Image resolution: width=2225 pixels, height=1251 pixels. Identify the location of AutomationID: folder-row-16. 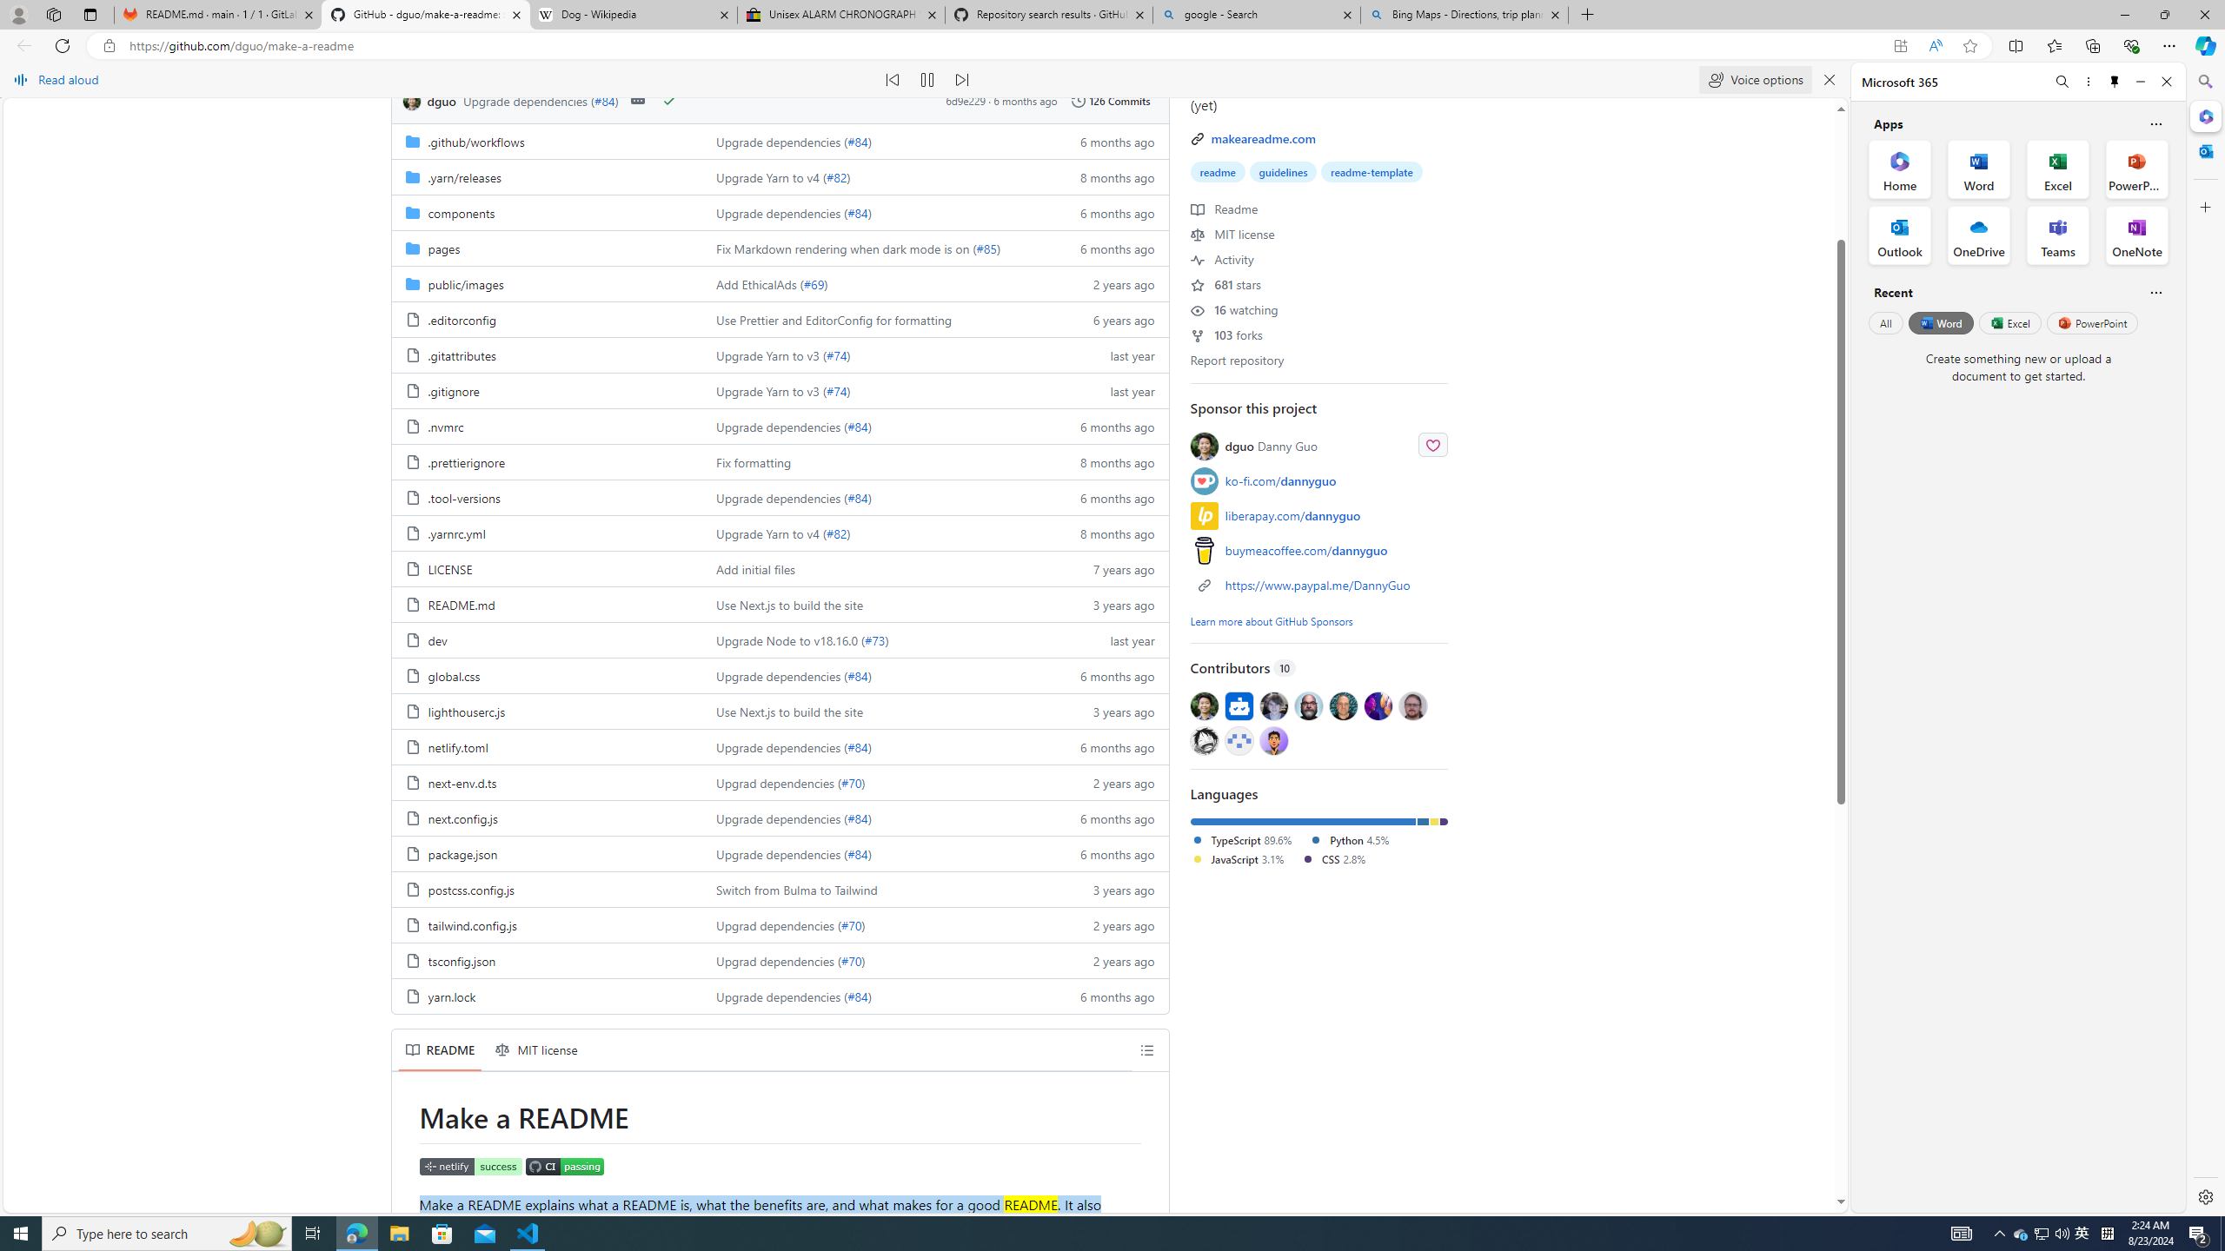
(780, 711).